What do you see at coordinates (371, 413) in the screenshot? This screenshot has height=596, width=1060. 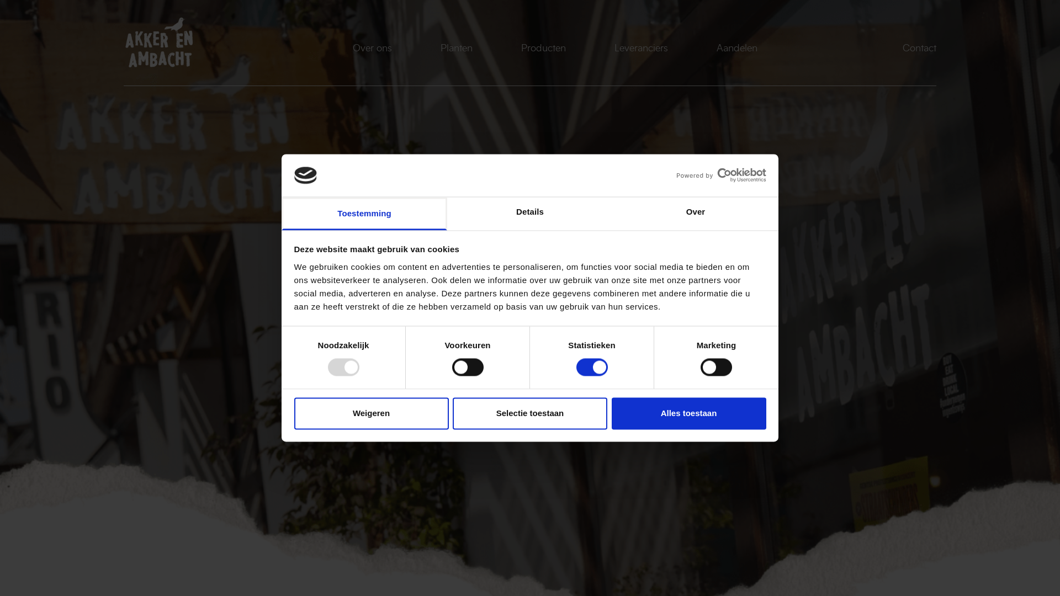 I see `Weigeren` at bounding box center [371, 413].